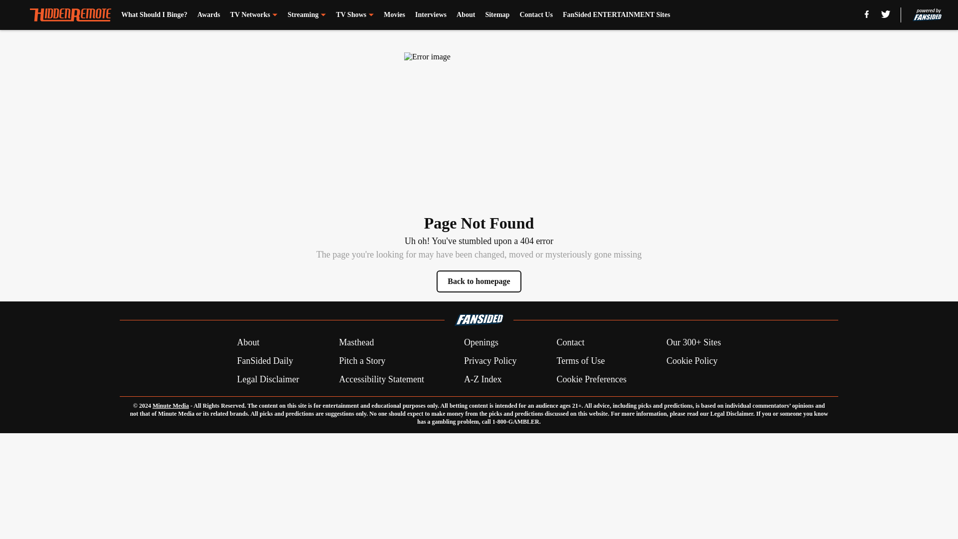  Describe the element at coordinates (497, 15) in the screenshot. I see `Sitemap` at that location.